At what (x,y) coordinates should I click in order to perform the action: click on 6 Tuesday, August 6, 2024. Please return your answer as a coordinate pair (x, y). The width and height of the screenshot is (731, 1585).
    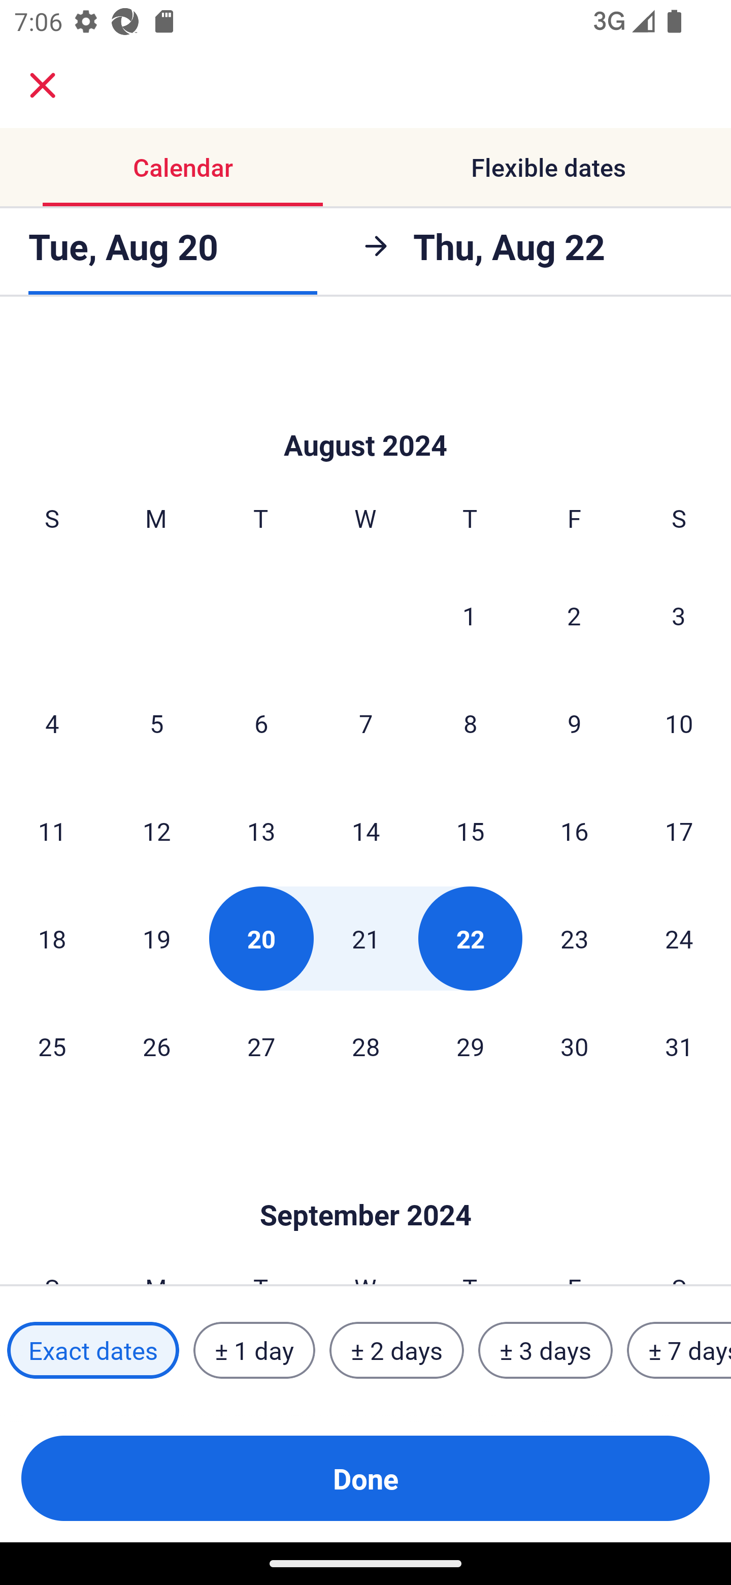
    Looking at the image, I should click on (261, 722).